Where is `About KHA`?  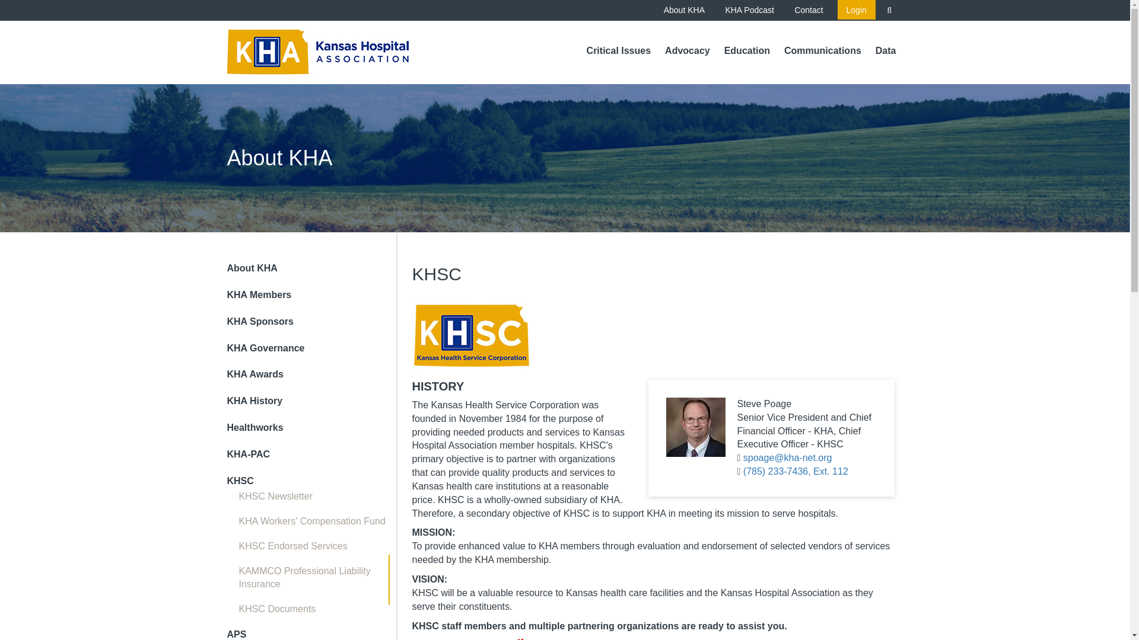 About KHA is located at coordinates (685, 9).